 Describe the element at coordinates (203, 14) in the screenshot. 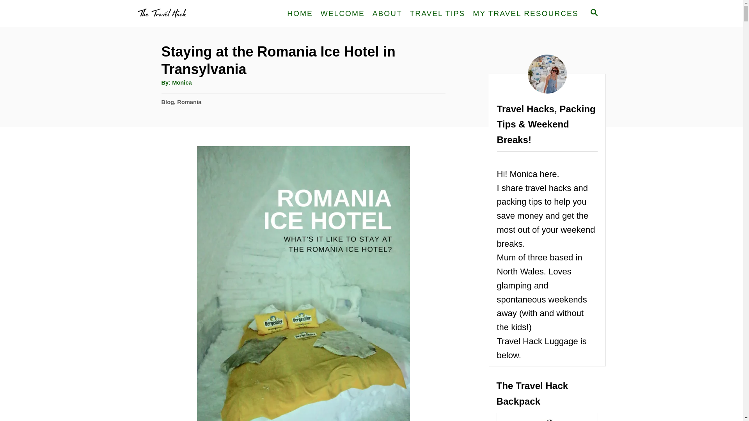

I see `The Travel Hack` at that location.